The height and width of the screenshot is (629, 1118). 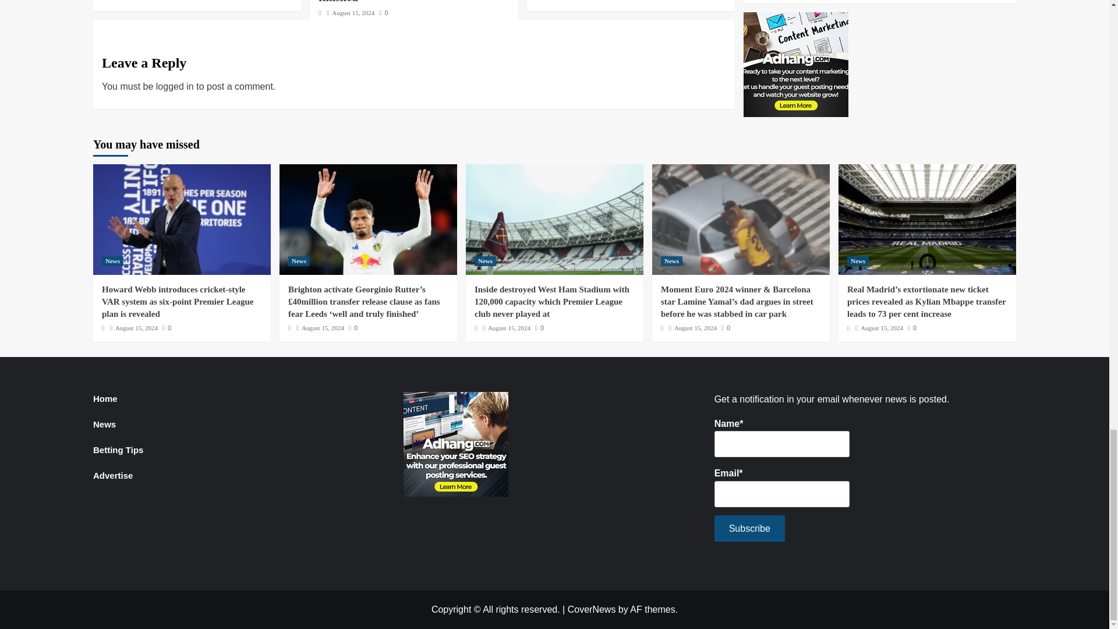 I want to click on Subscribe, so click(x=749, y=528).